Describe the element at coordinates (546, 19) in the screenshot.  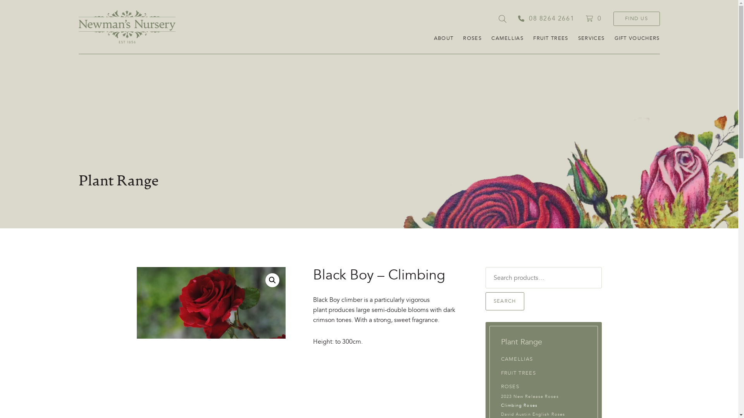
I see `08 8264 2661` at that location.